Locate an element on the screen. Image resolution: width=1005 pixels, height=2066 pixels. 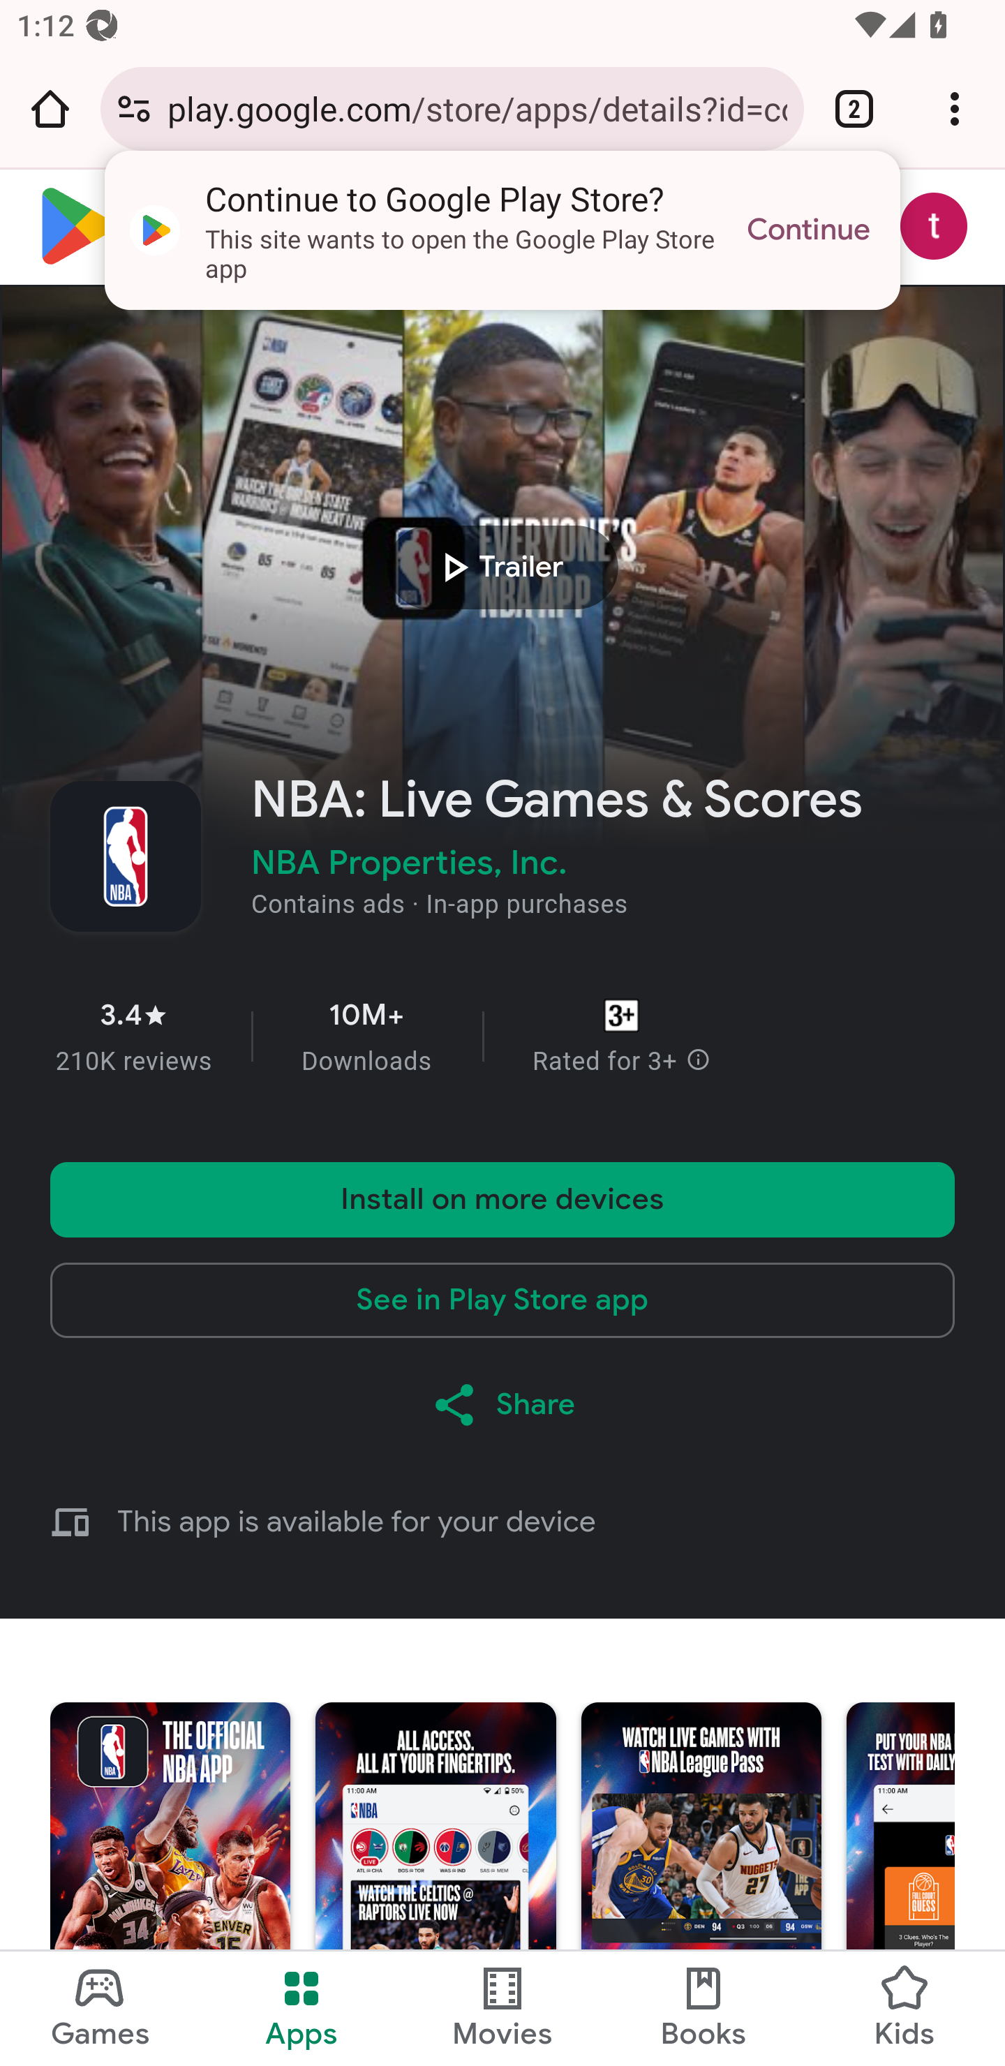
Games is located at coordinates (100, 2009).